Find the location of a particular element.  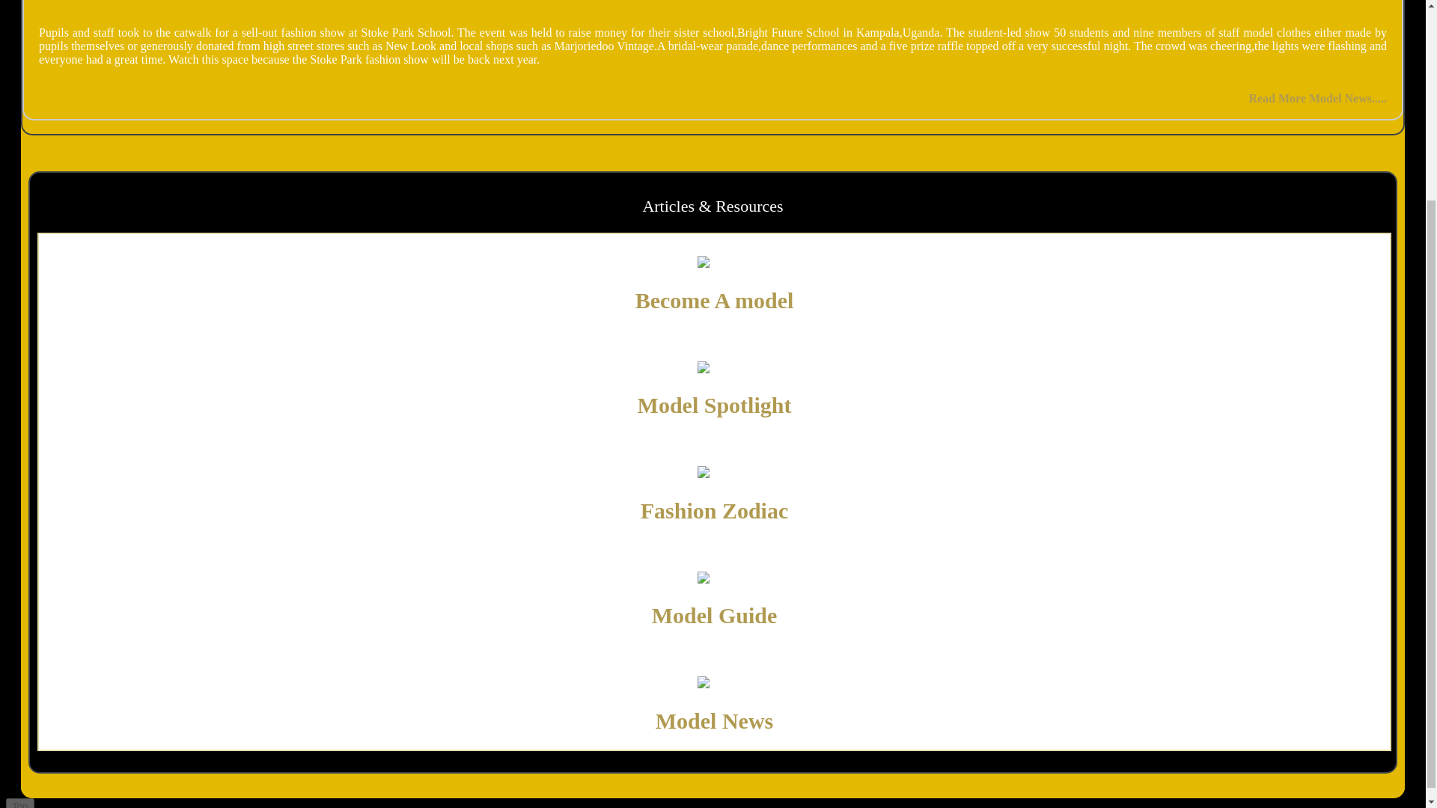

Read More Model News..... is located at coordinates (1317, 99).